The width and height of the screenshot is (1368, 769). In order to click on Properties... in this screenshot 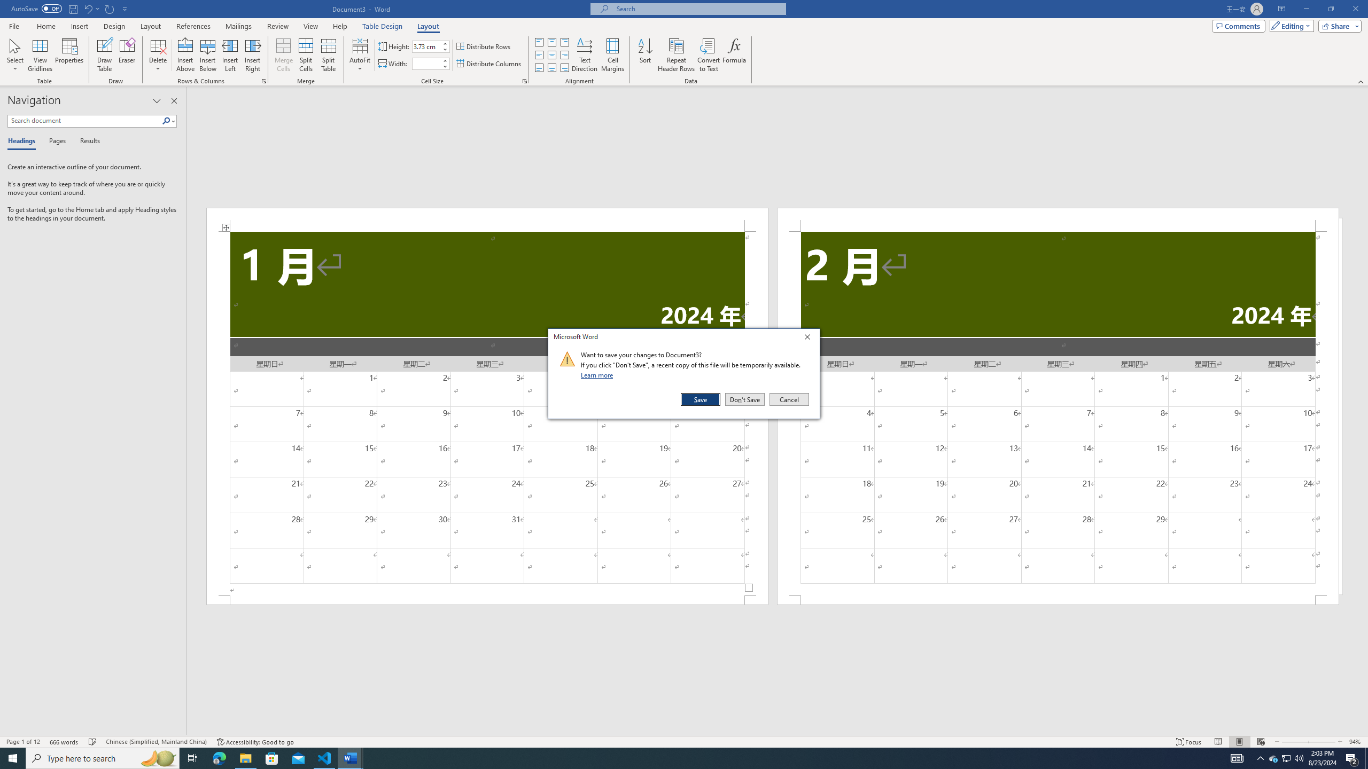, I will do `click(524, 81)`.